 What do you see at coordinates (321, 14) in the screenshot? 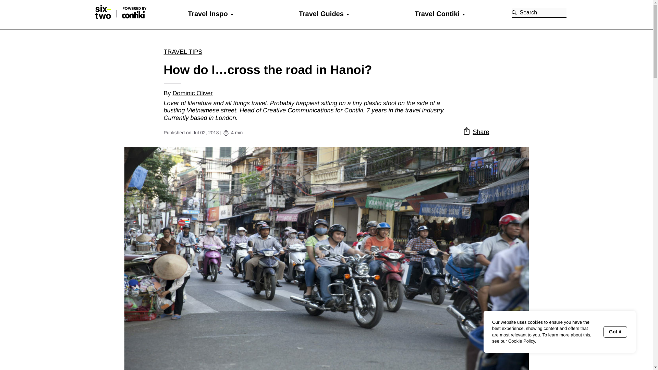
I see `Travel Guides` at bounding box center [321, 14].